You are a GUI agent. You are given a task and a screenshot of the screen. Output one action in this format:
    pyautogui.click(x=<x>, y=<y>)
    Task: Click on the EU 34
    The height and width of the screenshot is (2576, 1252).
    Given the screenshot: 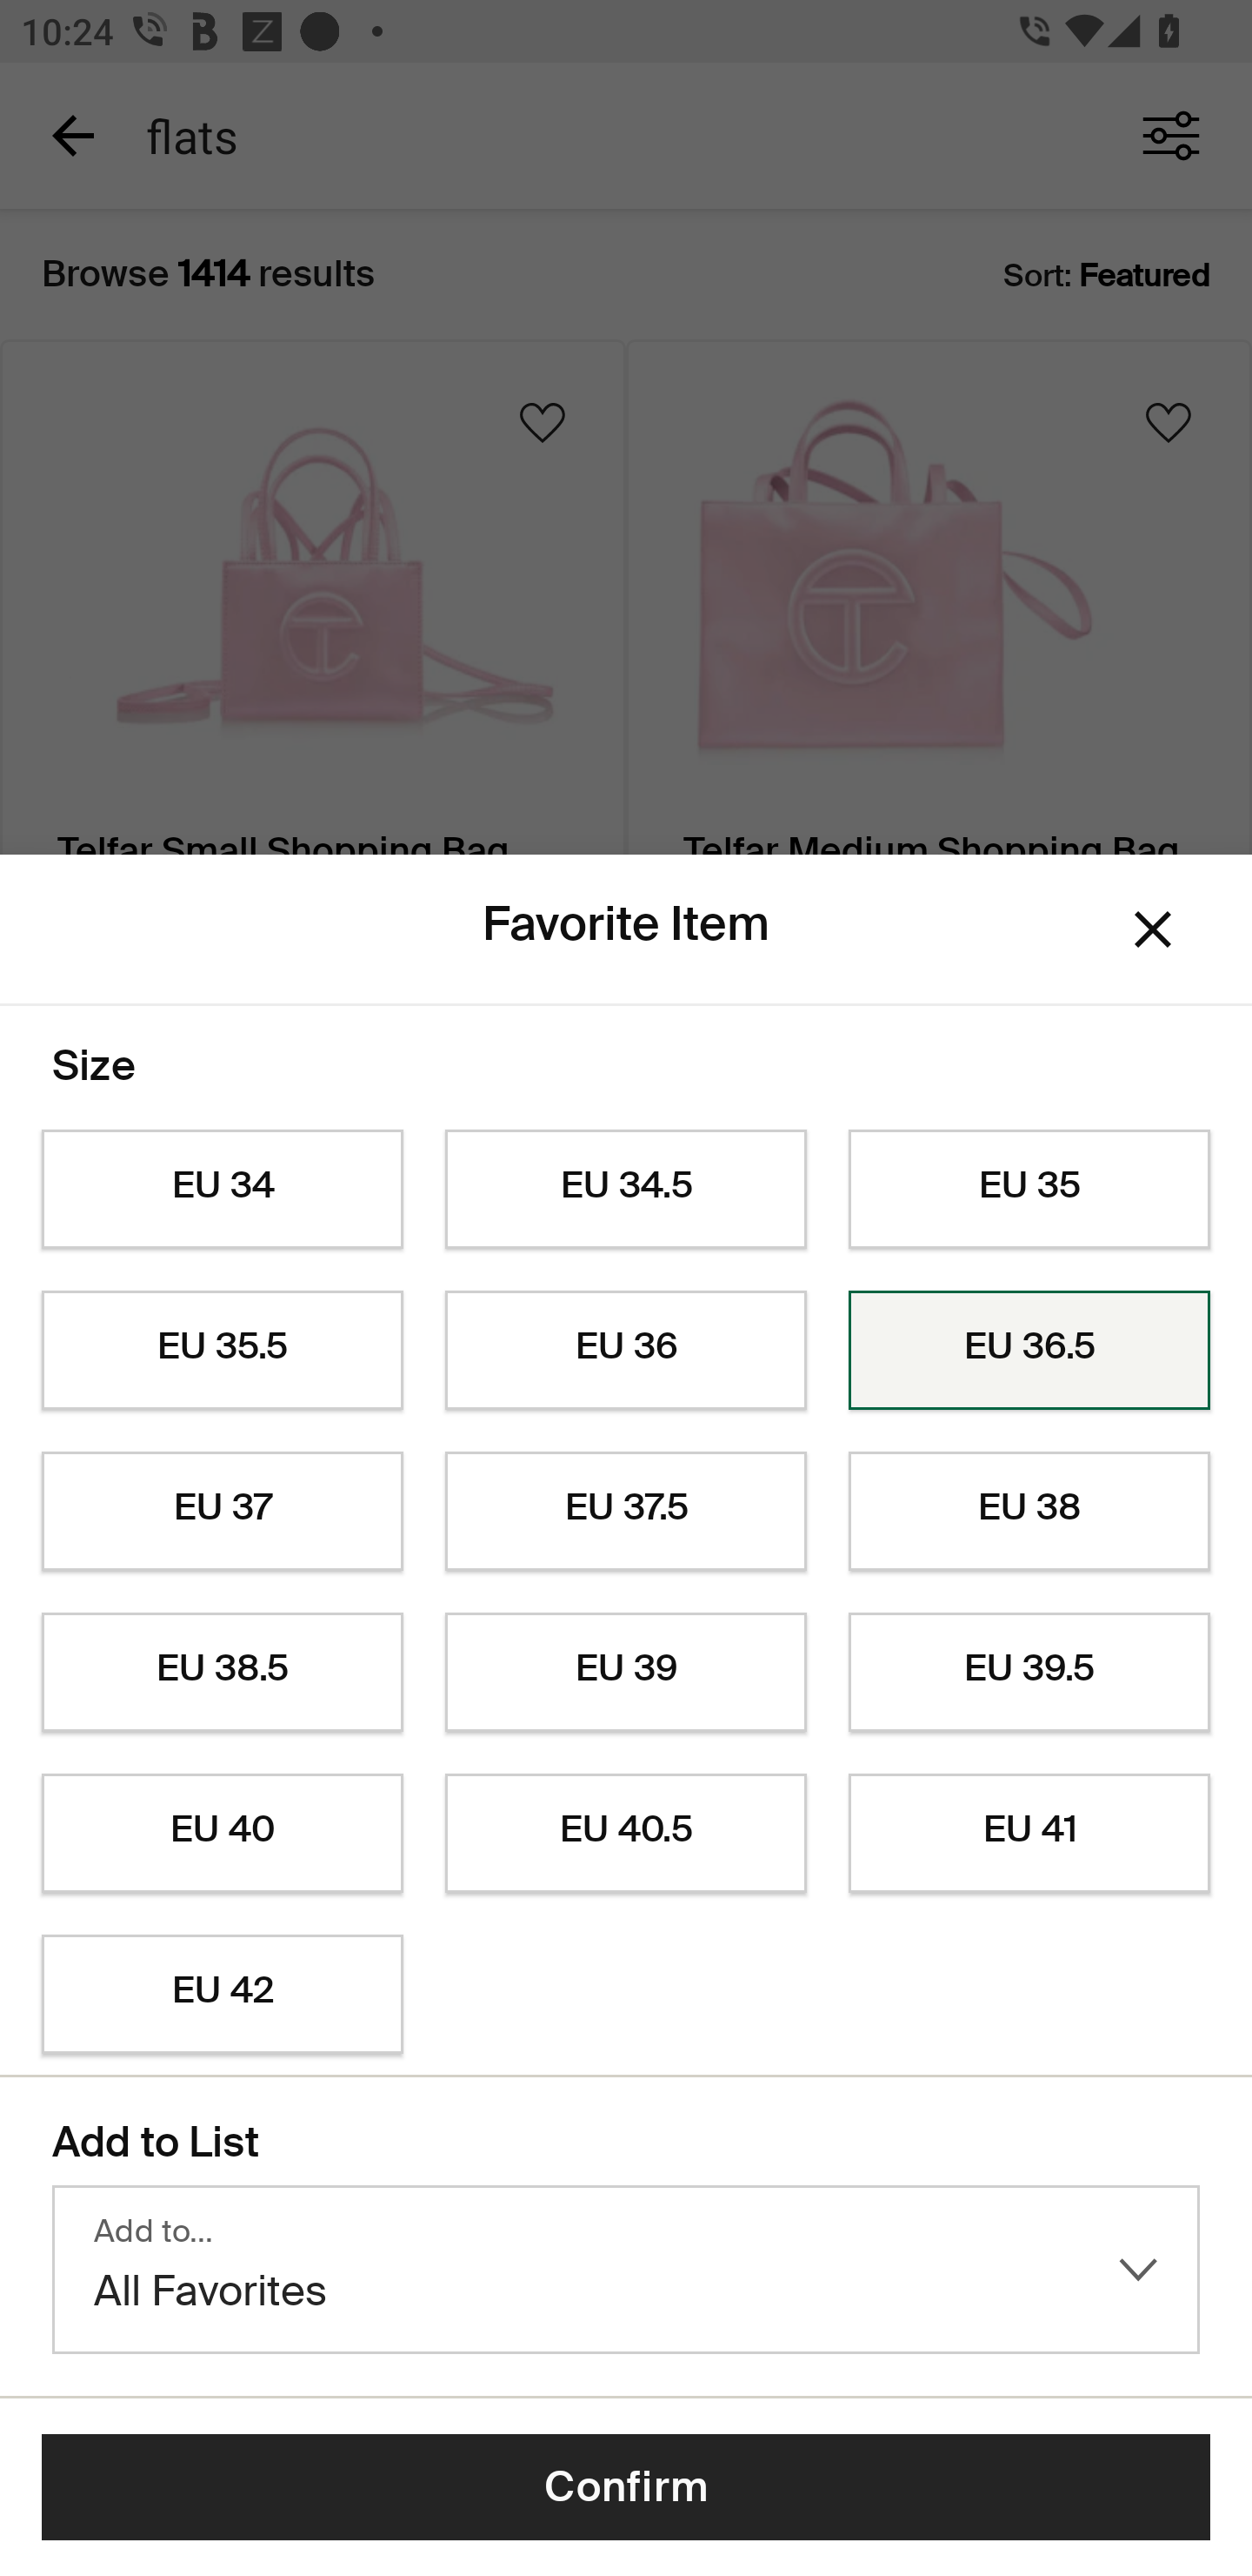 What is the action you would take?
    pyautogui.click(x=222, y=1190)
    